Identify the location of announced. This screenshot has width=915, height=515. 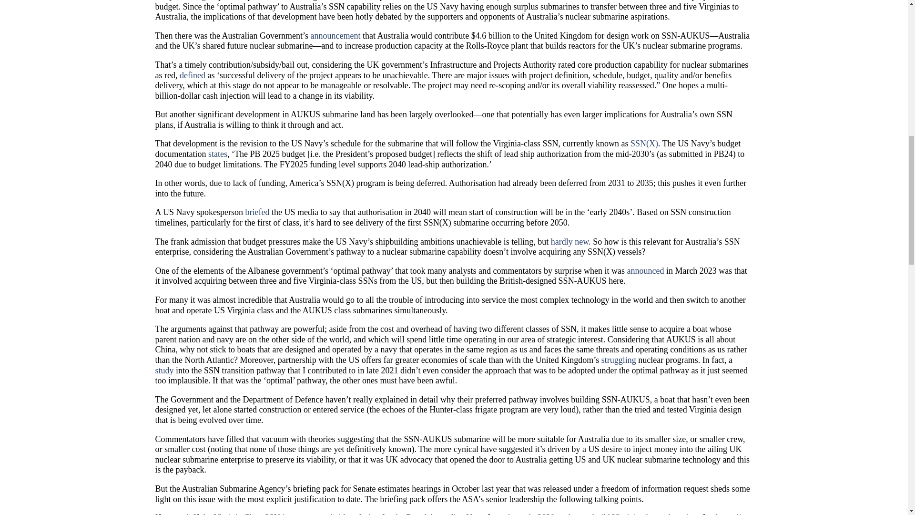
(645, 271).